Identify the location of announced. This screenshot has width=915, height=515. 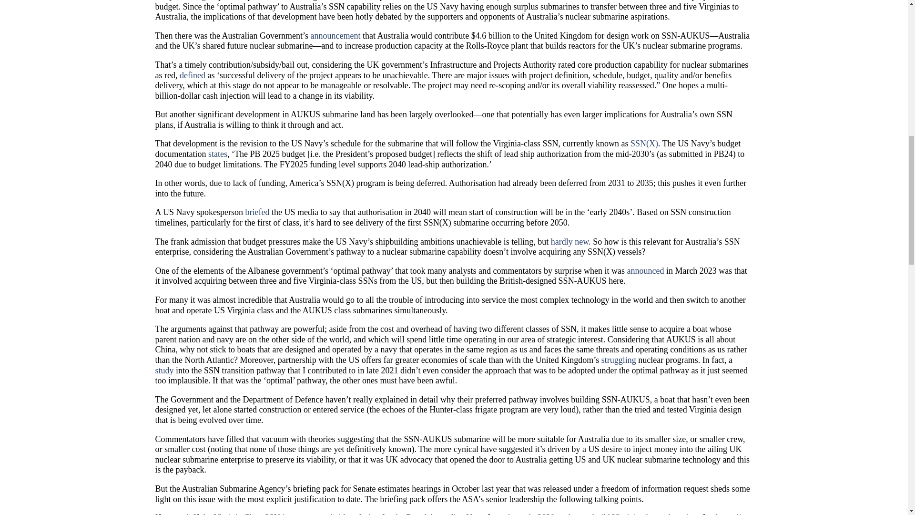
(645, 271).